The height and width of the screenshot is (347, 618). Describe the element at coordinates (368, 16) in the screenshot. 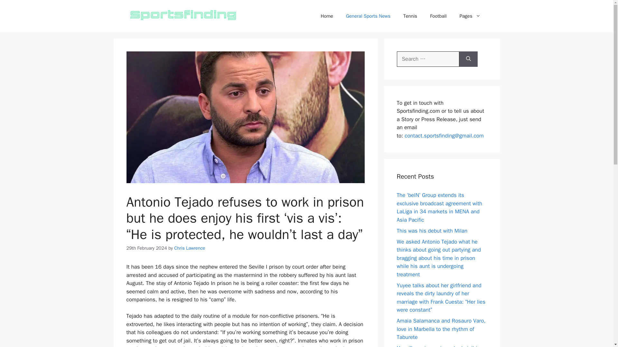

I see `General Sports News` at that location.